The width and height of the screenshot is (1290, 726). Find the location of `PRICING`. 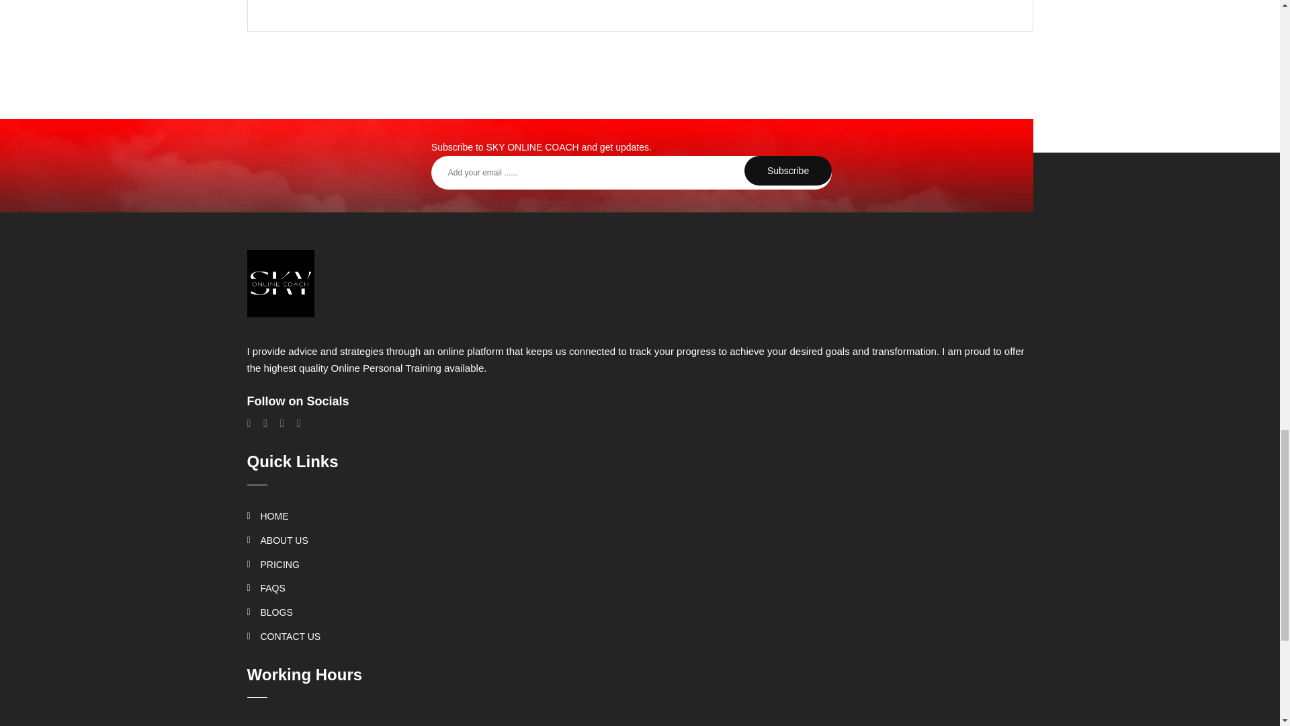

PRICING is located at coordinates (273, 564).